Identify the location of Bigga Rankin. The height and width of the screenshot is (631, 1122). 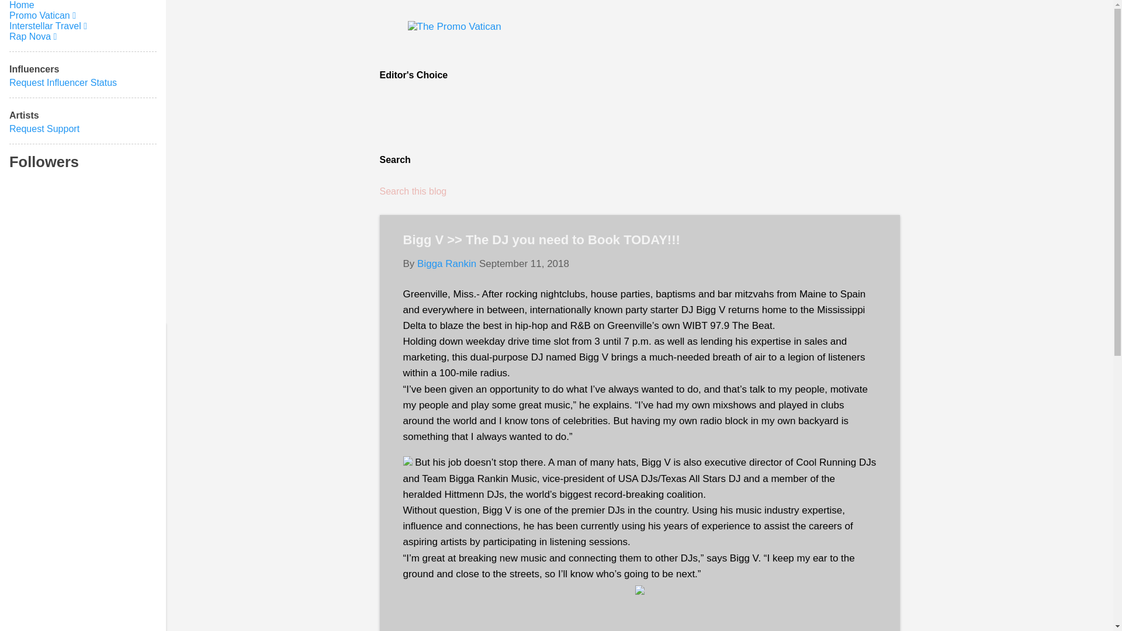
(446, 264).